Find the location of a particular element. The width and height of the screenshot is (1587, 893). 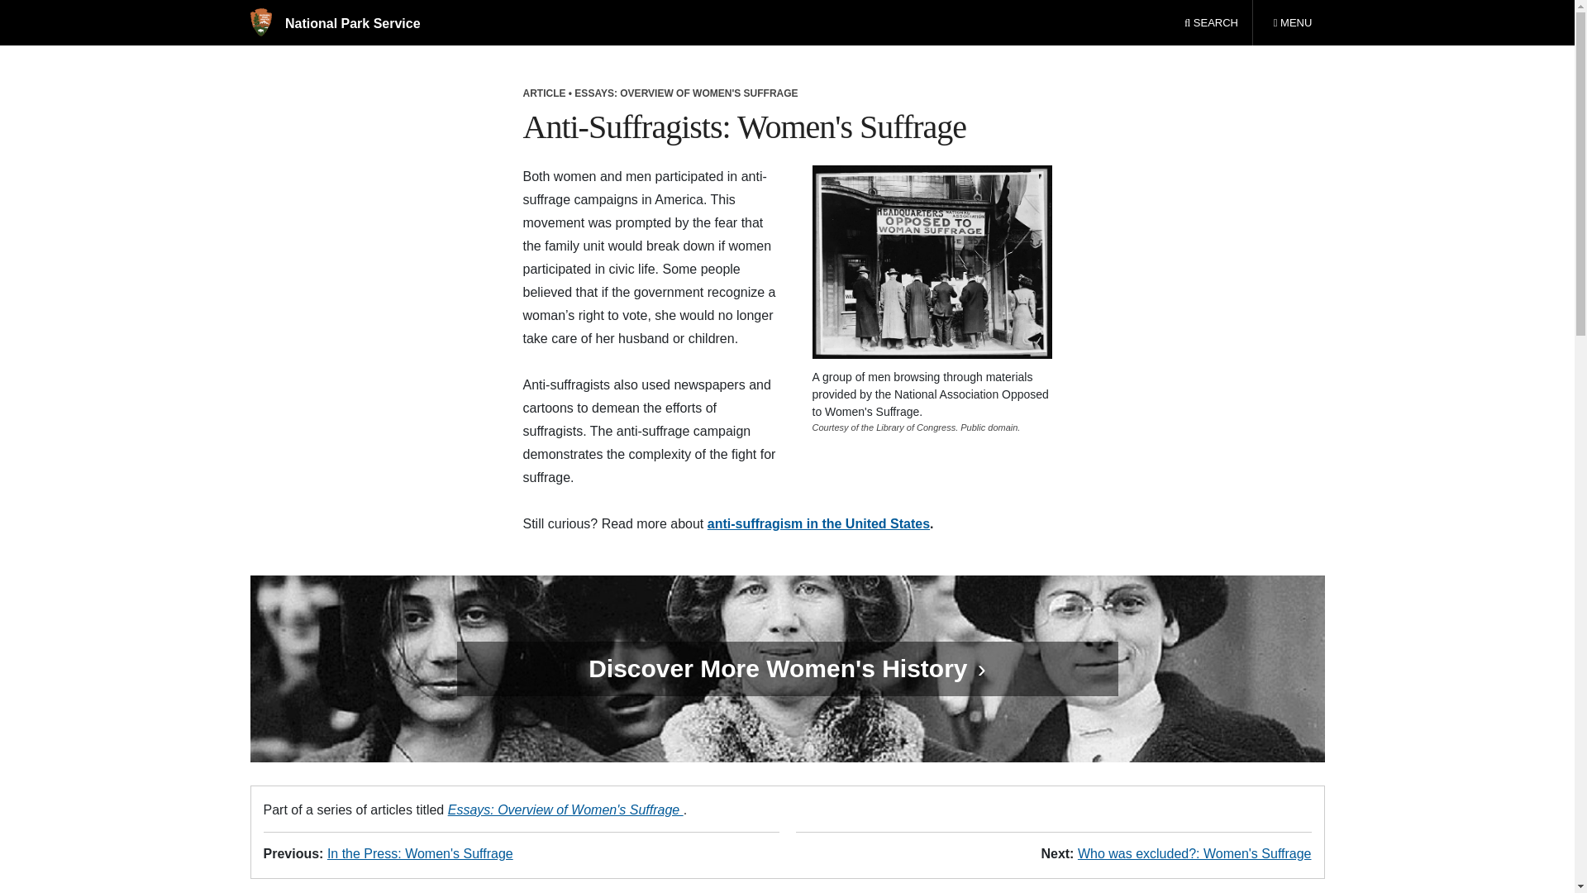

National Park Service is located at coordinates (420, 853).